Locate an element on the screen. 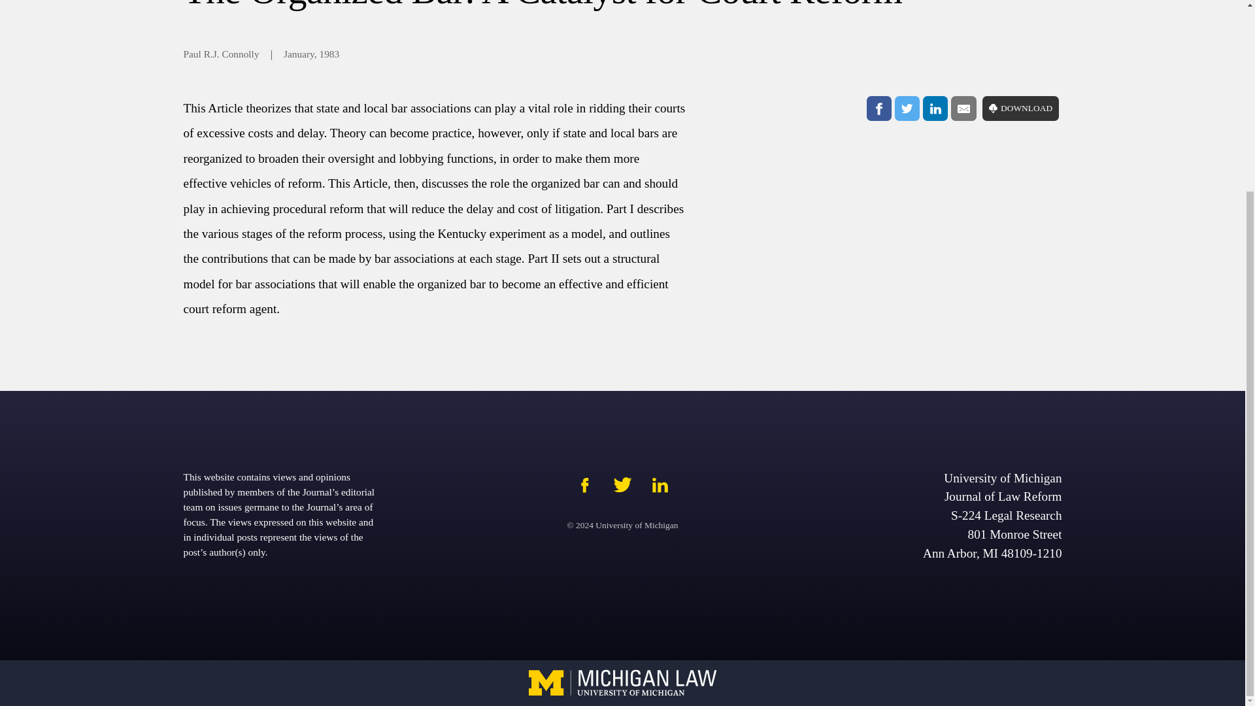 Image resolution: width=1255 pixels, height=706 pixels. Twitter is located at coordinates (907, 108).